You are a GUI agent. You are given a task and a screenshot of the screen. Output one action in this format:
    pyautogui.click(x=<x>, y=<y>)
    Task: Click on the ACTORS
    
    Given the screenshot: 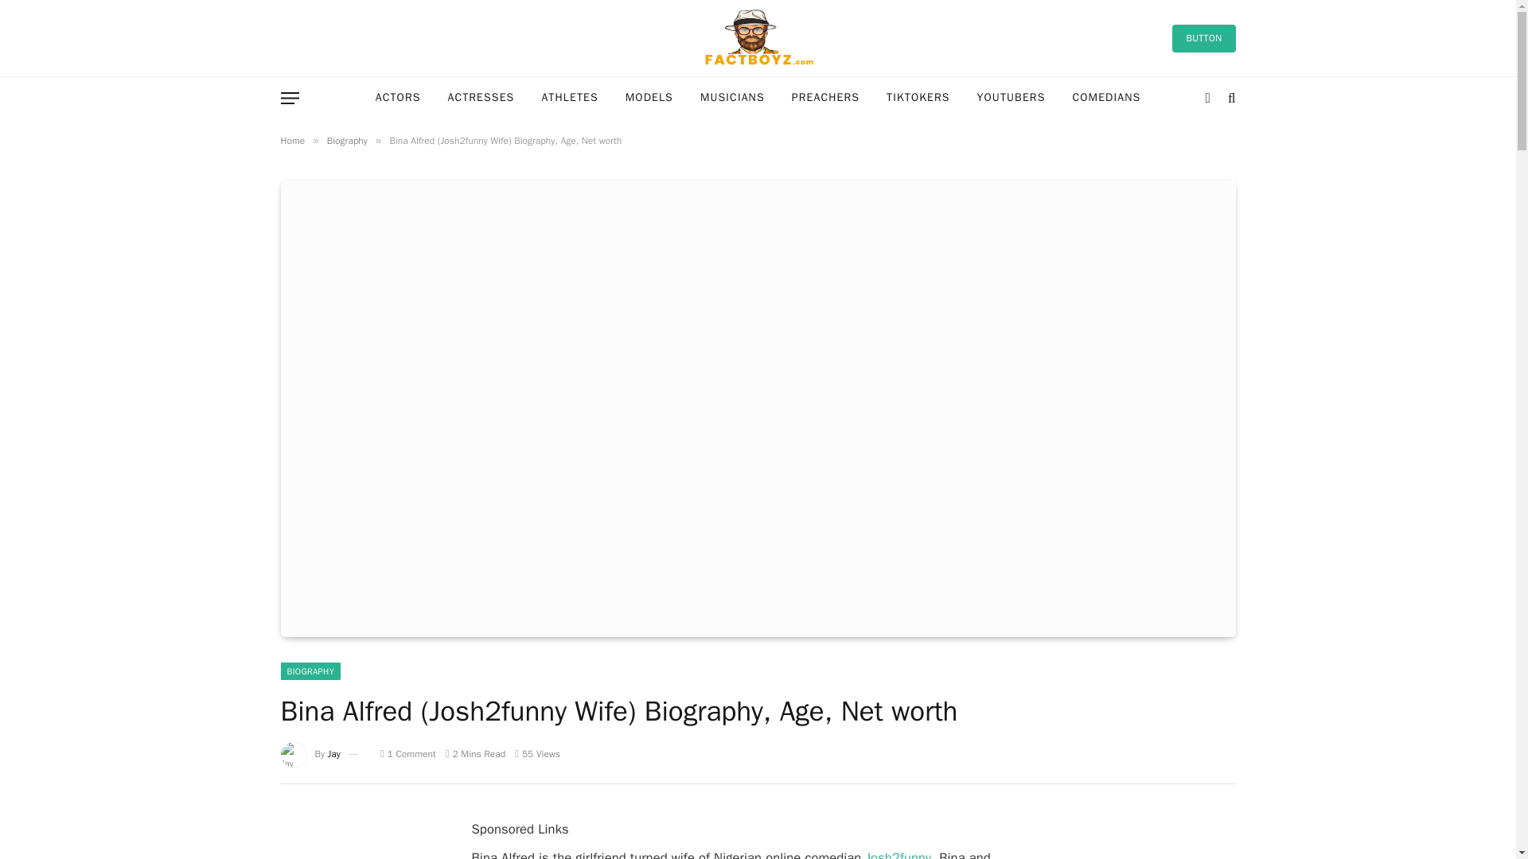 What is the action you would take?
    pyautogui.click(x=398, y=99)
    